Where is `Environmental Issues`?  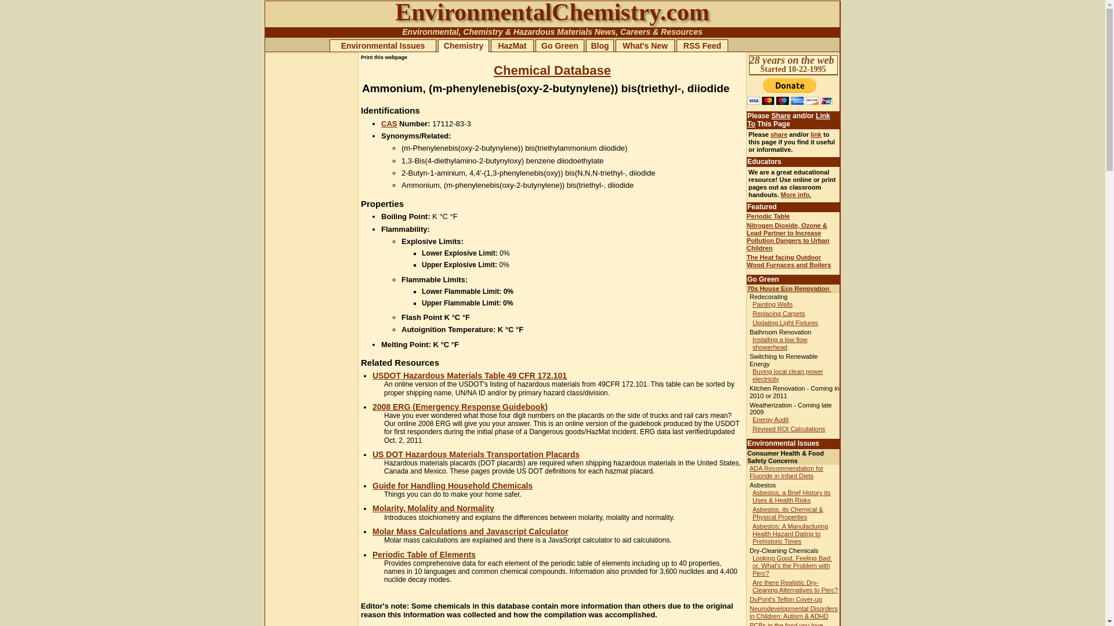
Environmental Issues is located at coordinates (383, 46).